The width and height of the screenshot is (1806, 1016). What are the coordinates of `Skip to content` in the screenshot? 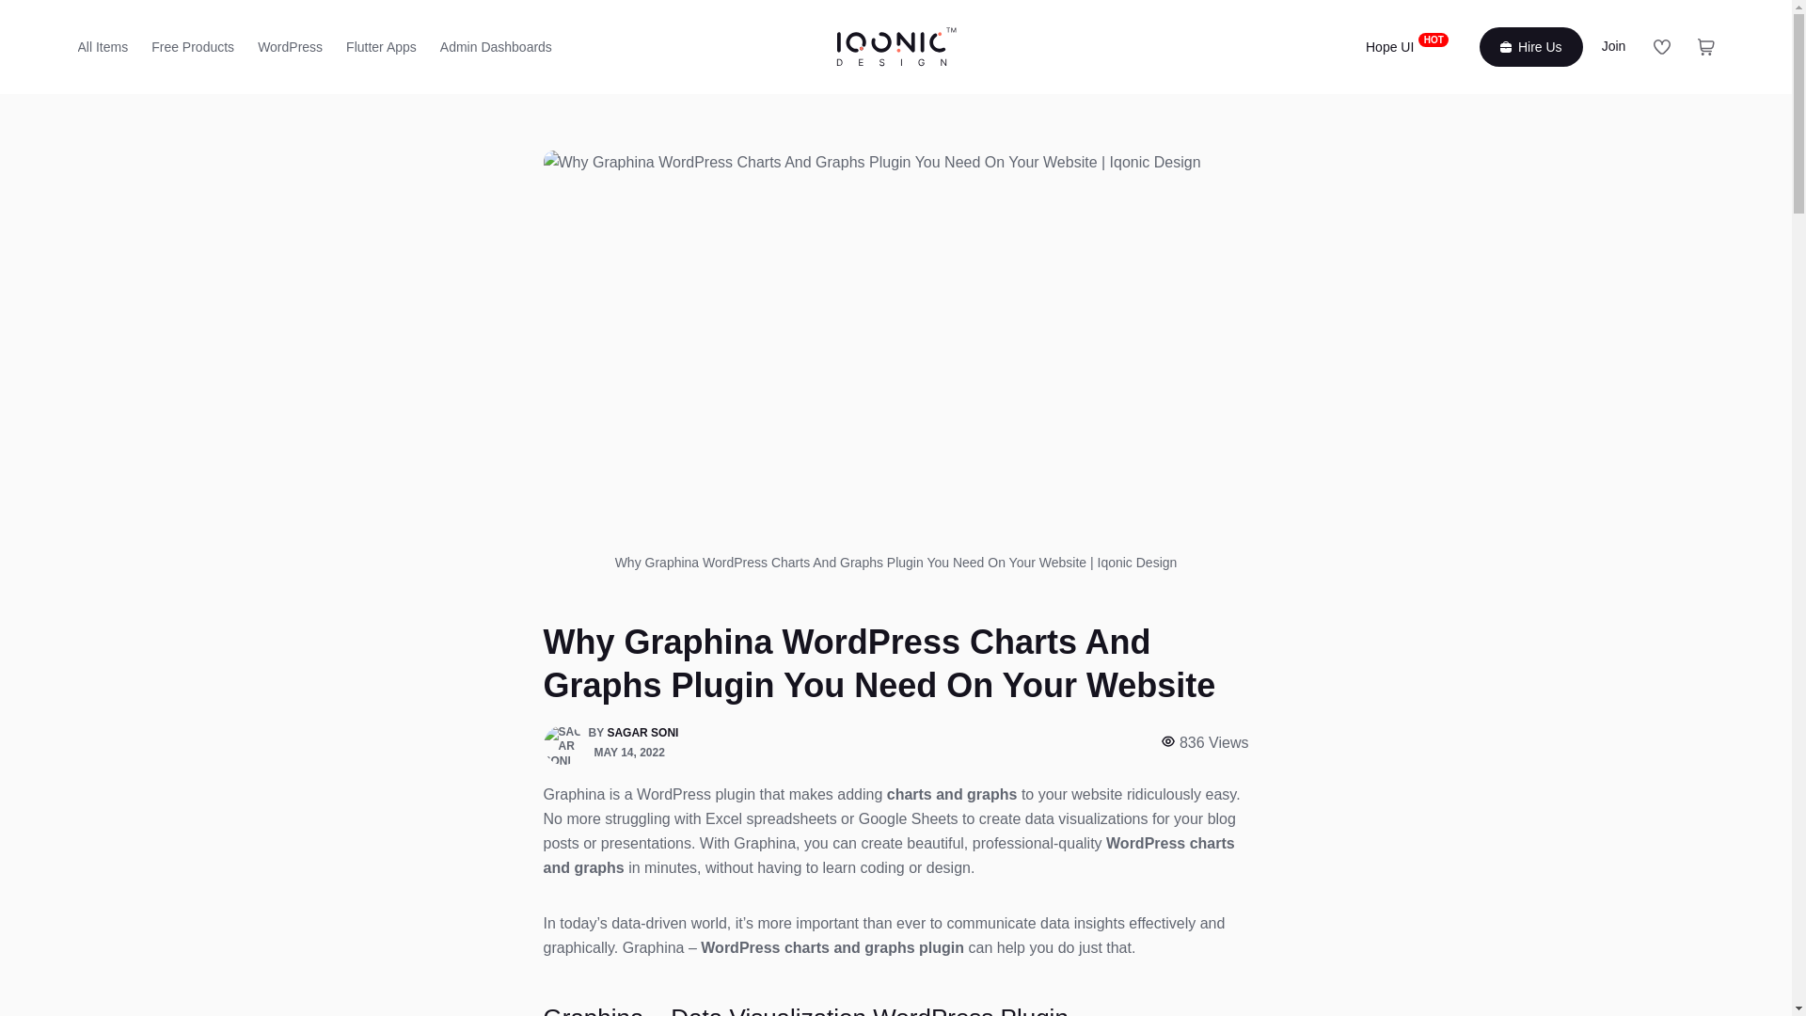 It's located at (19, 9).